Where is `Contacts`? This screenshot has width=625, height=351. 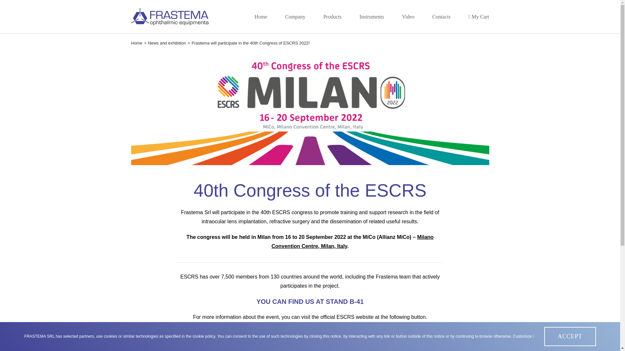 Contacts is located at coordinates (441, 17).